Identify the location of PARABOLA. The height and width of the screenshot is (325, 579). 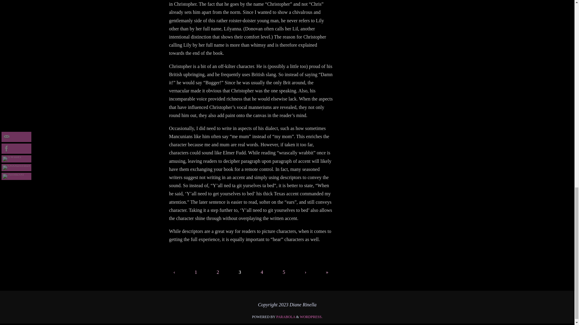
(286, 317).